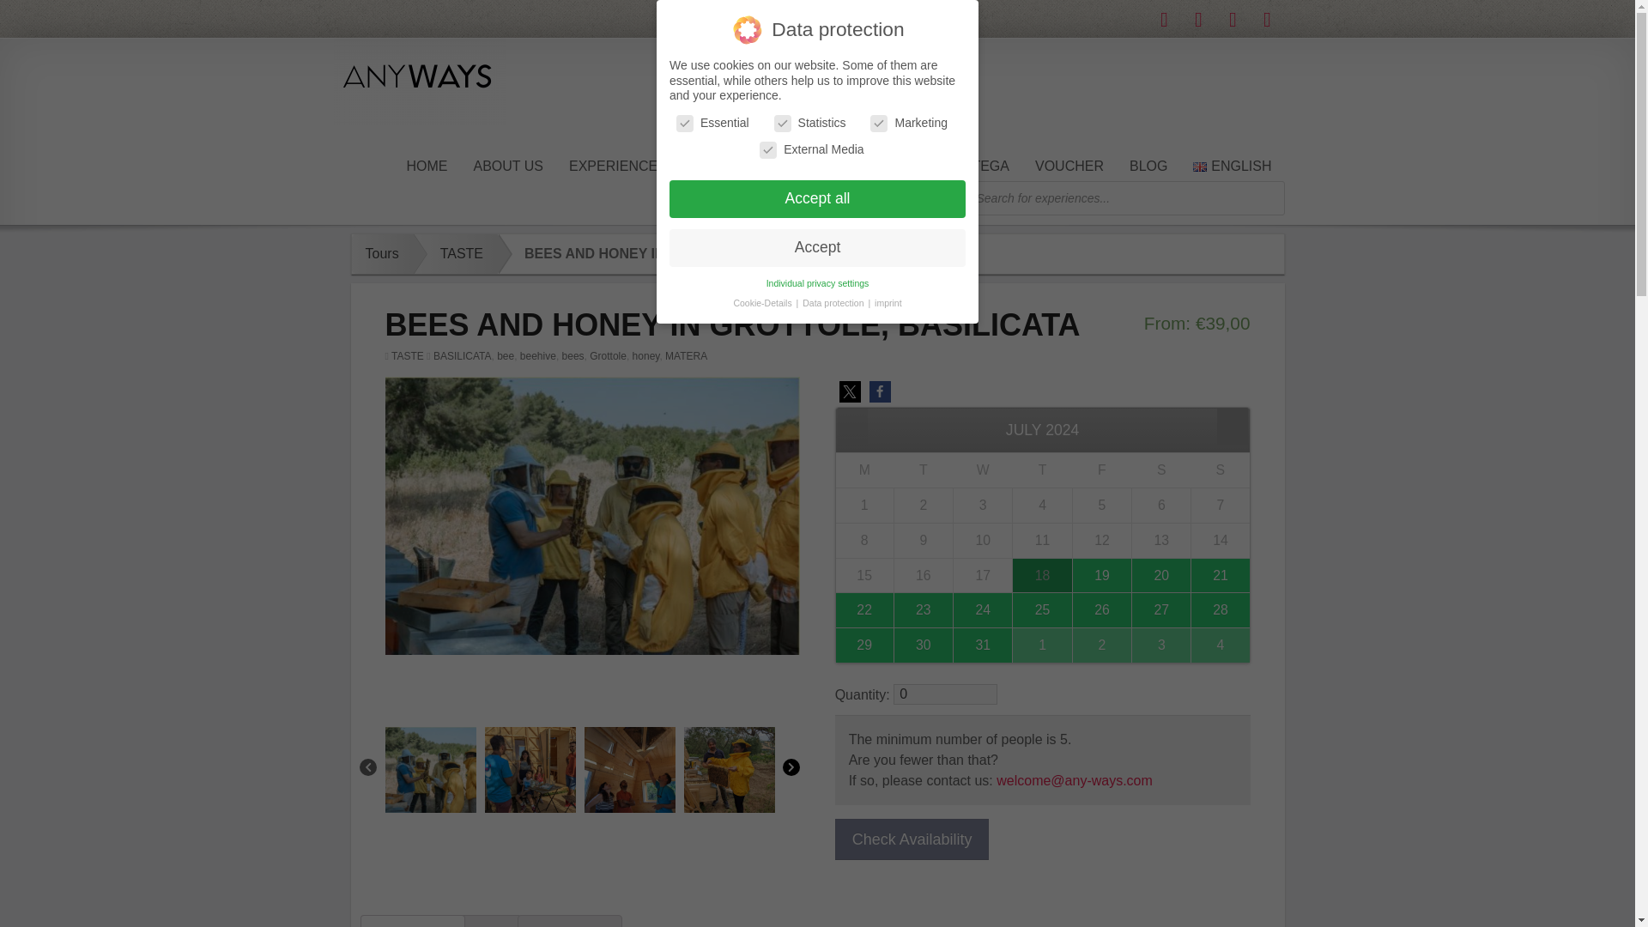 The width and height of the screenshot is (1648, 927). What do you see at coordinates (966, 167) in the screenshot?
I see `LA BOTTEGA` at bounding box center [966, 167].